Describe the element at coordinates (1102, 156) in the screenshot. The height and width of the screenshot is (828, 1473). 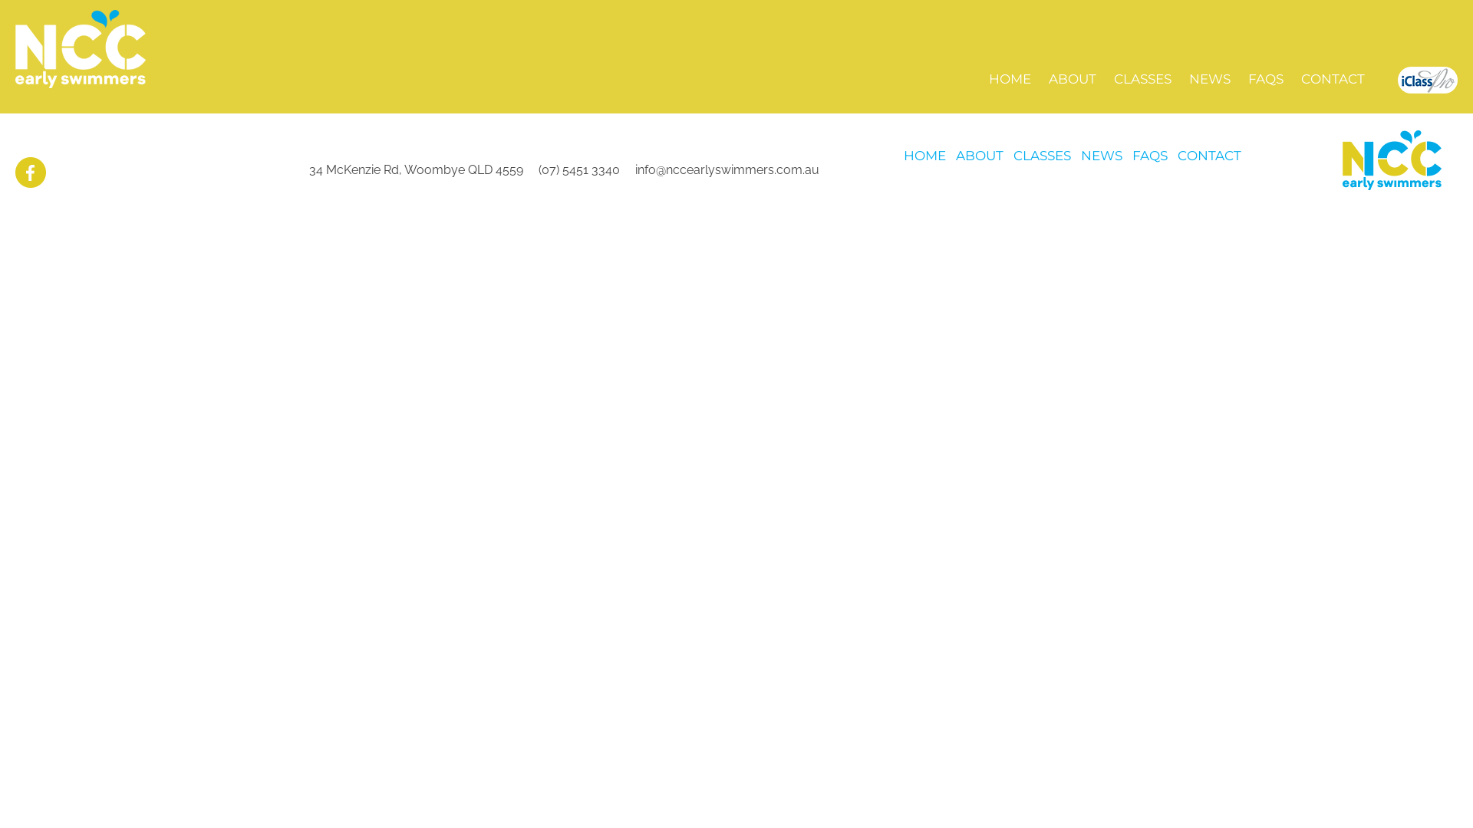
I see `NEWS` at that location.